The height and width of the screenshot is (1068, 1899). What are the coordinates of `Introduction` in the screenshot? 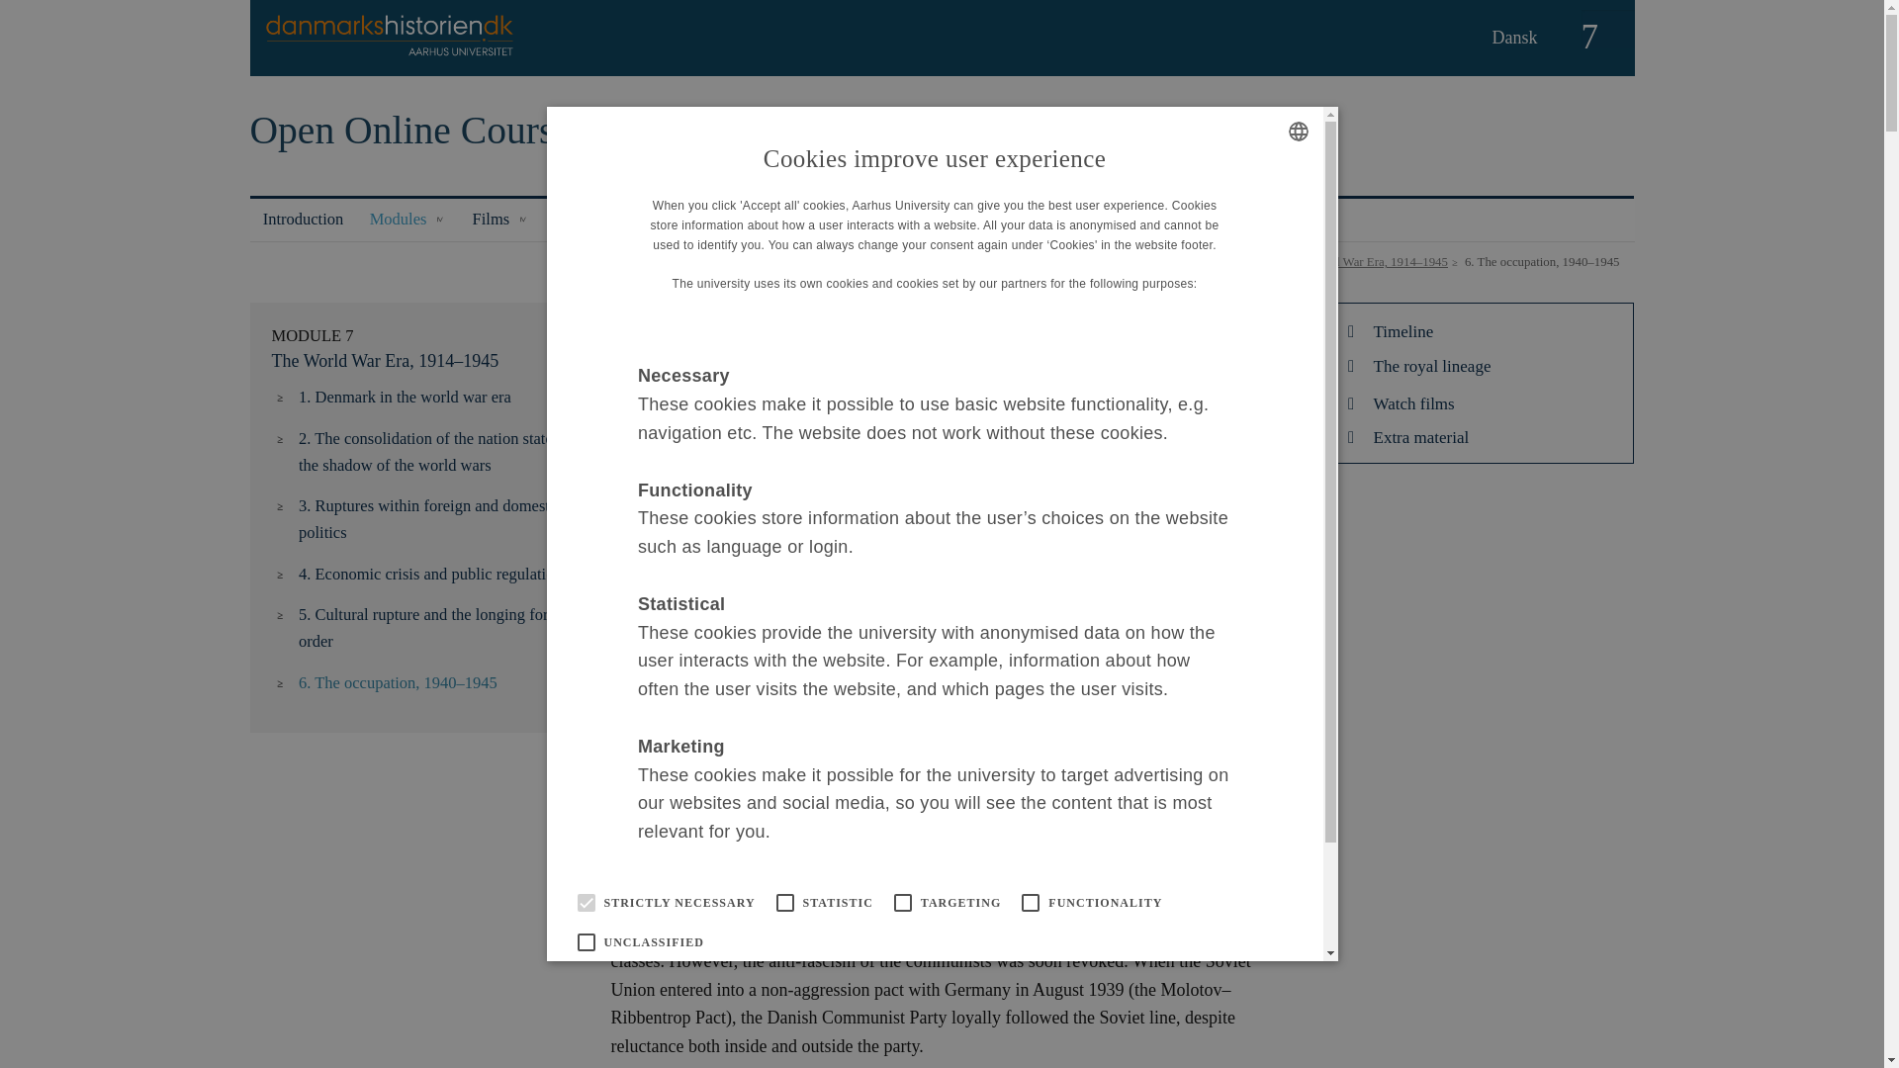 It's located at (303, 220).